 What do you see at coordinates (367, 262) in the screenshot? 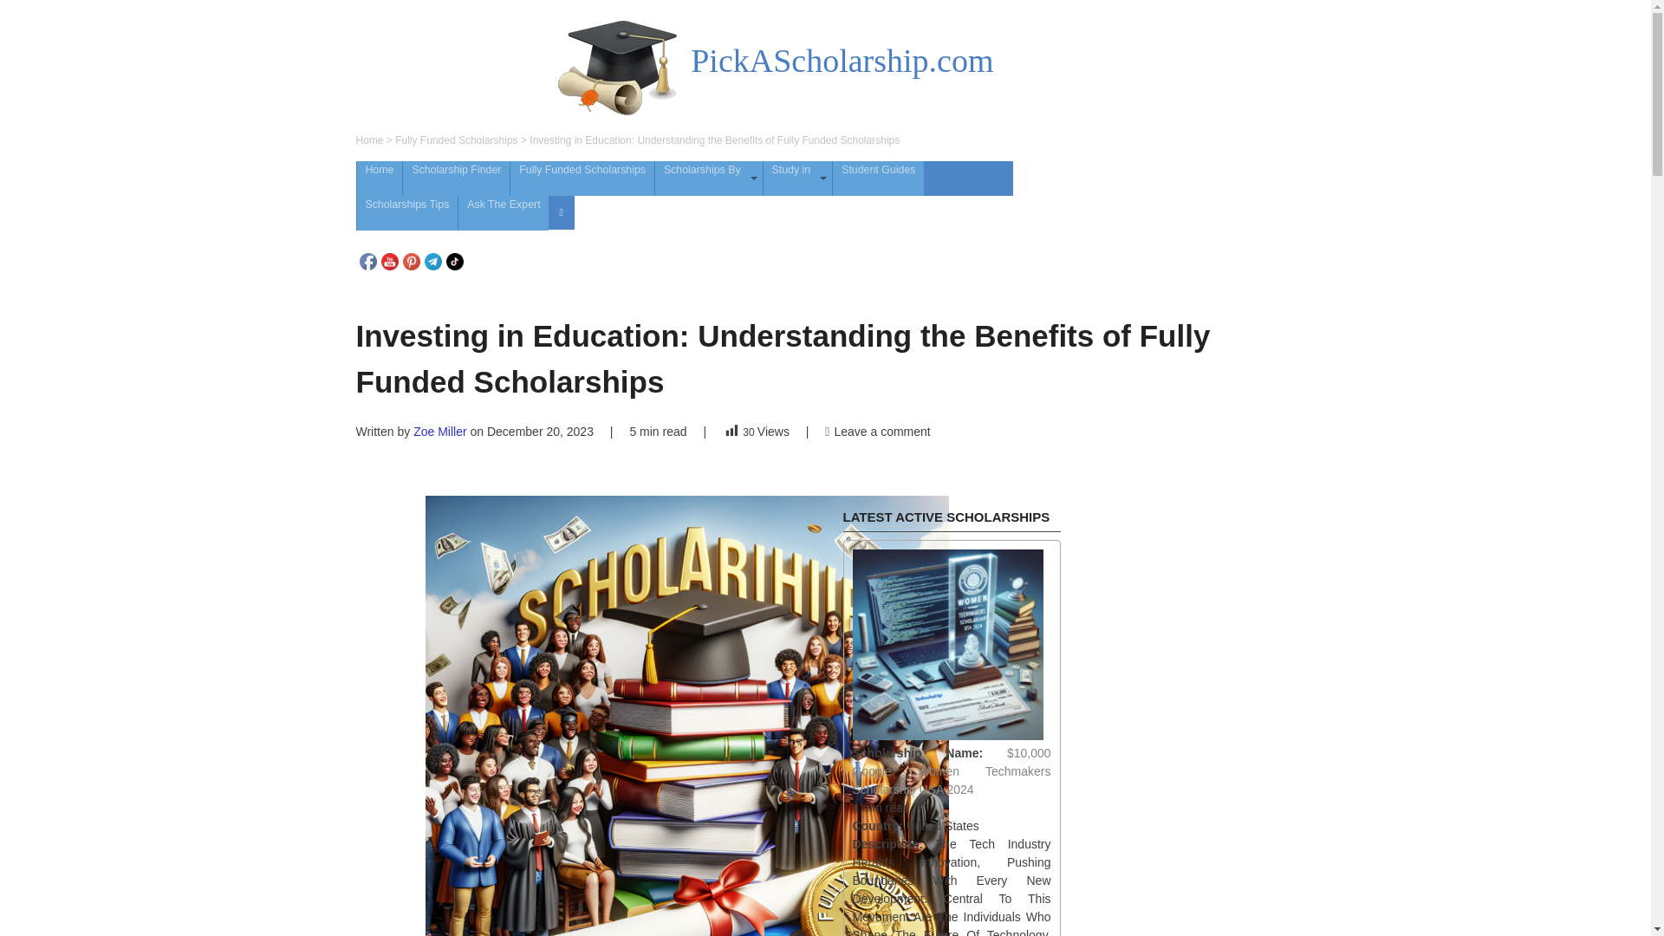
I see `Facebook` at bounding box center [367, 262].